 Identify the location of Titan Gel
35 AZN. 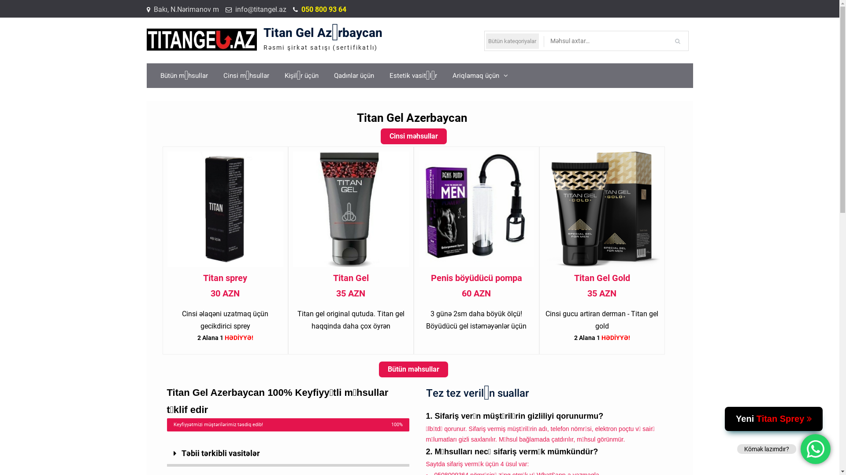
(351, 286).